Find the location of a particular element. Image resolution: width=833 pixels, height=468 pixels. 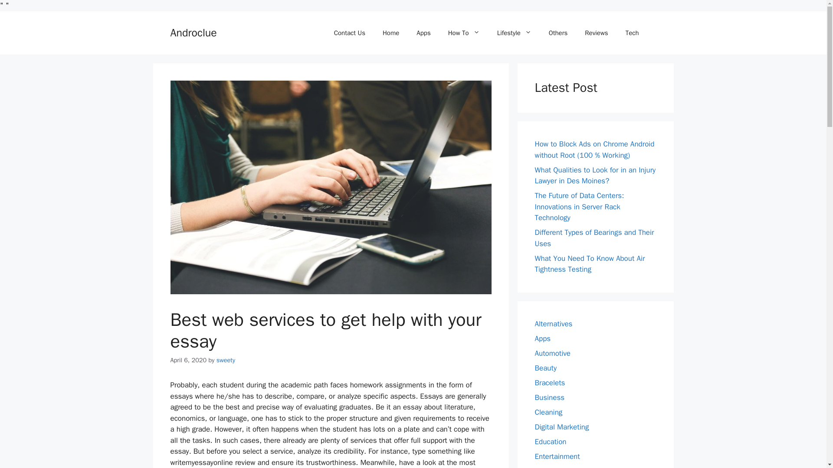

Different Types of Bearings and Their Uses is located at coordinates (594, 238).